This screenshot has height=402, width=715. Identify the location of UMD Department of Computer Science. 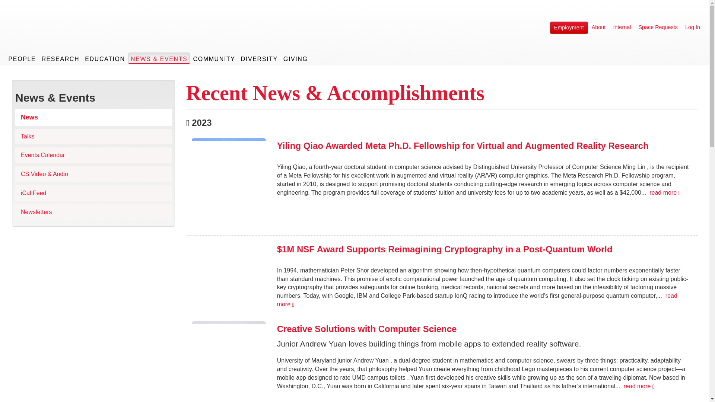
(67, 36).